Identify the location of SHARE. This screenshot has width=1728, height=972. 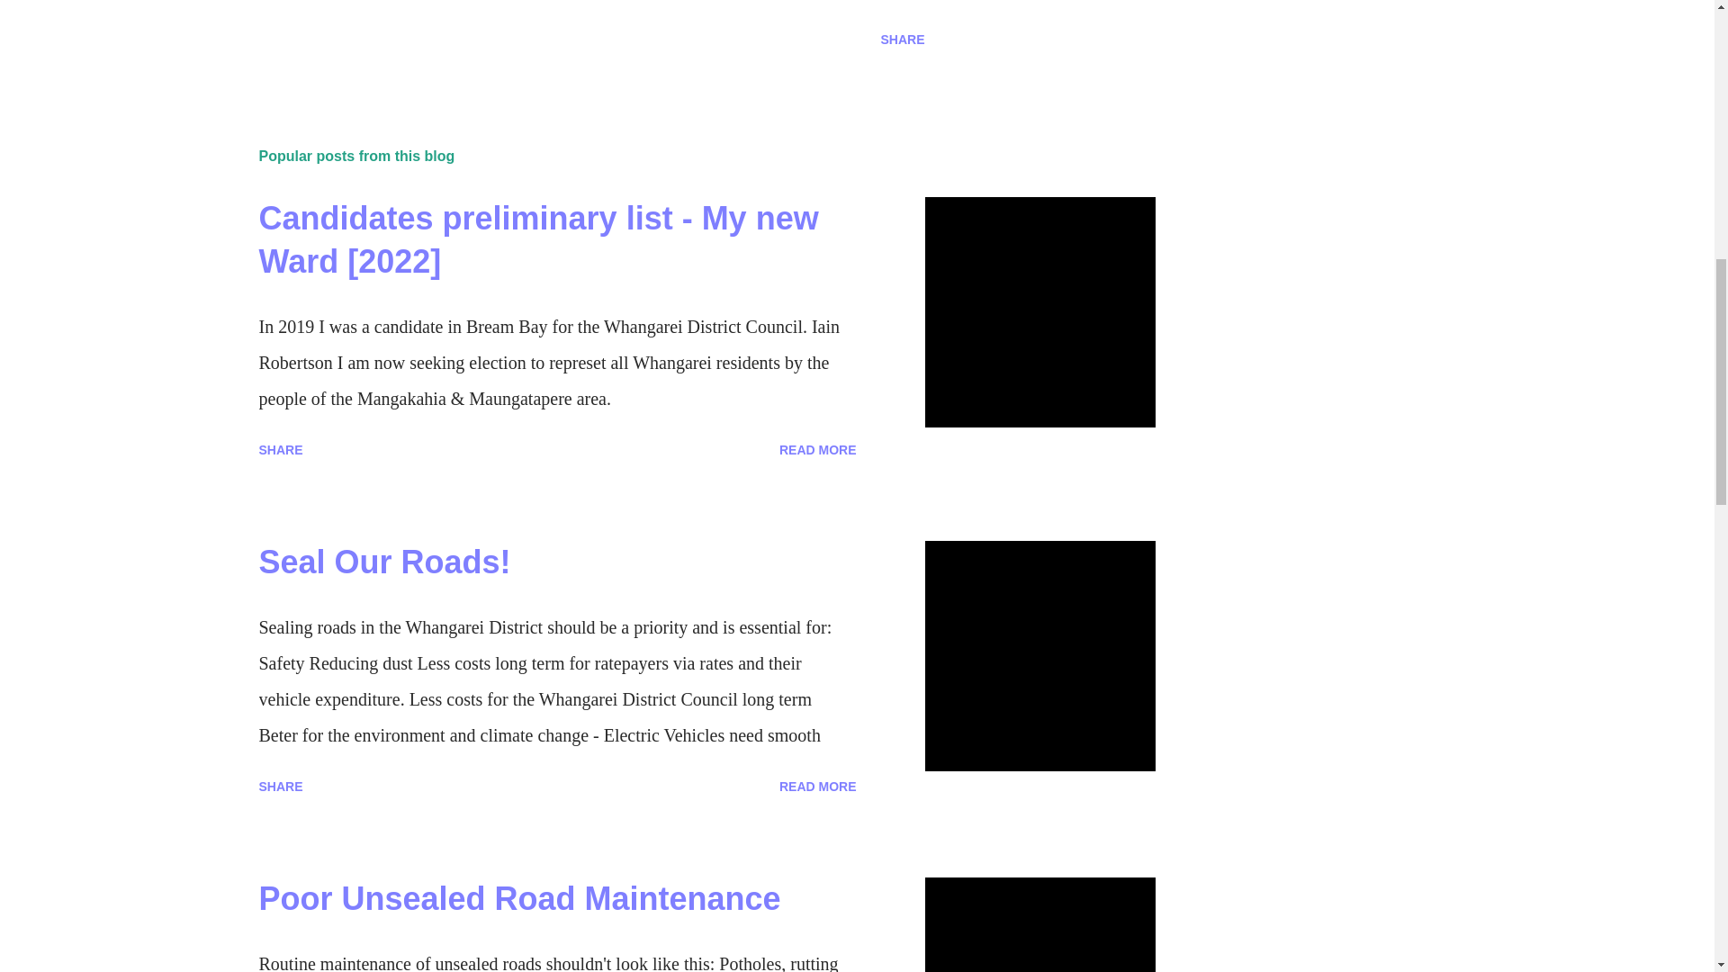
(281, 450).